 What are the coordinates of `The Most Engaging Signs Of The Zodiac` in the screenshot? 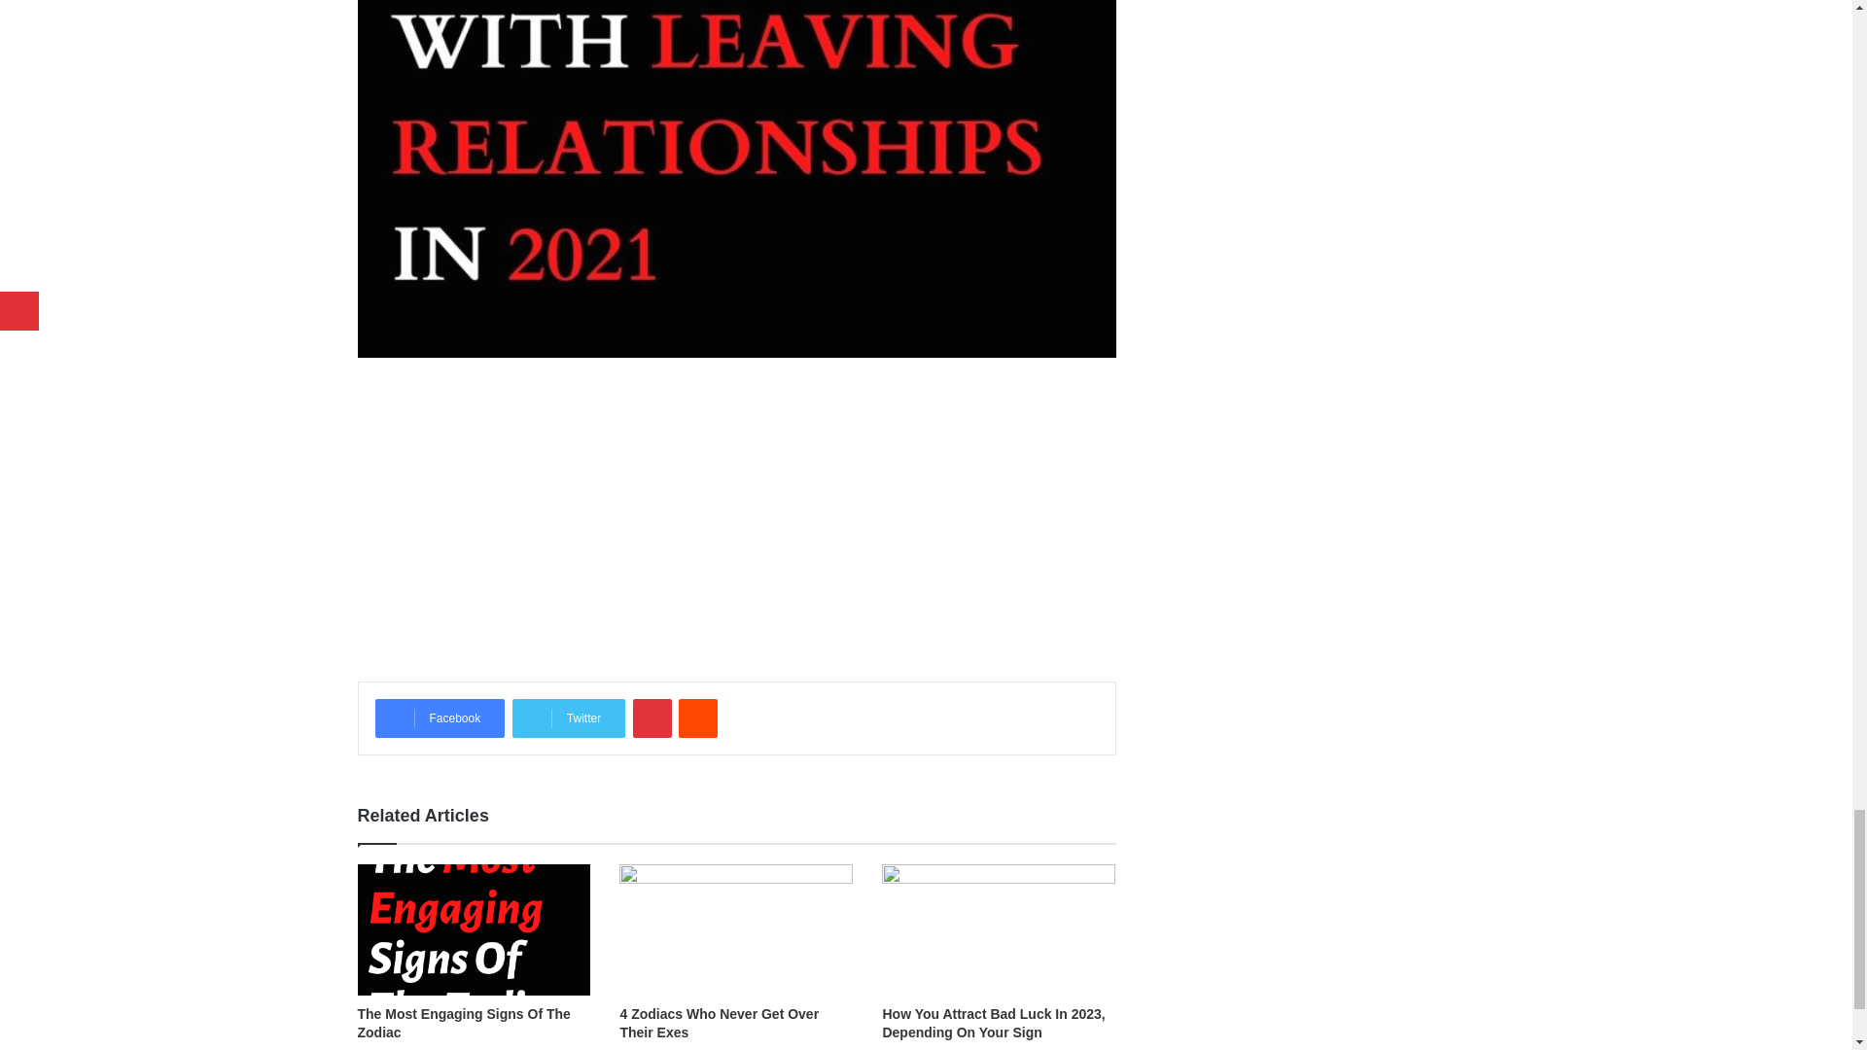 It's located at (465, 1023).